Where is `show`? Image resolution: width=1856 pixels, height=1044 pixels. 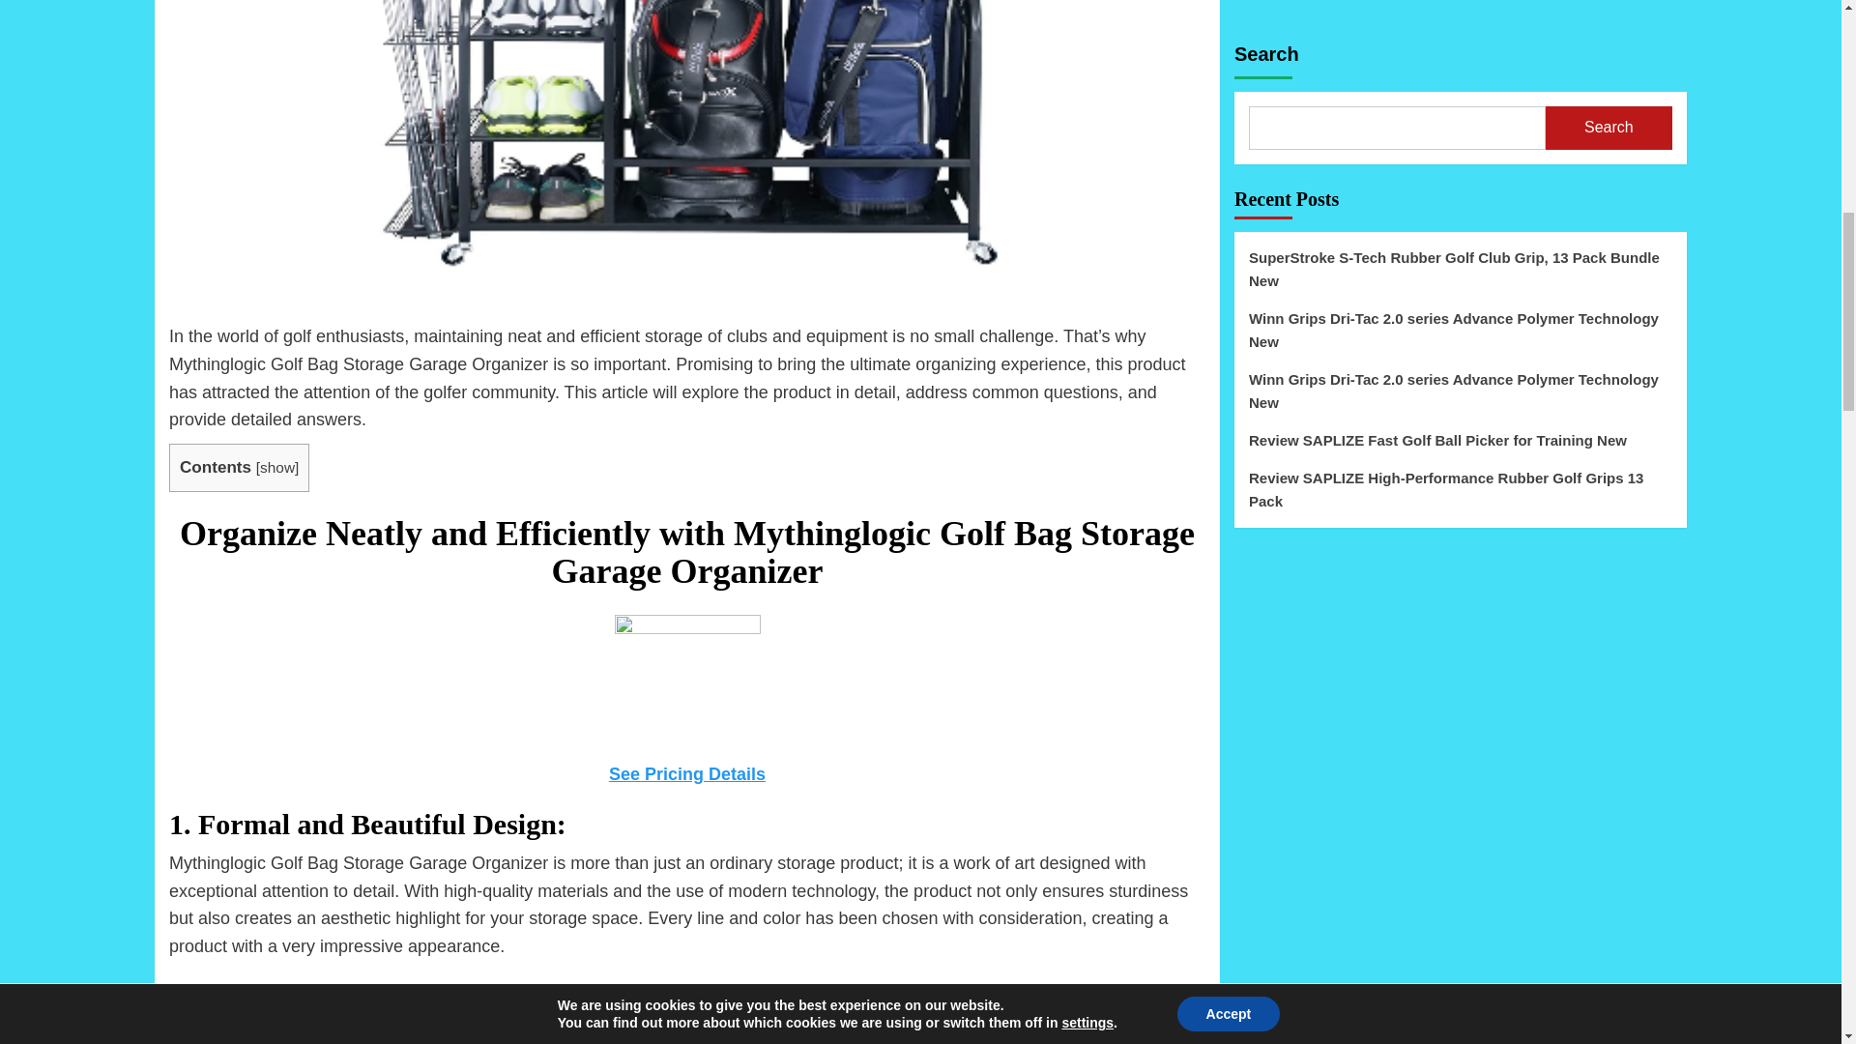 show is located at coordinates (276, 468).